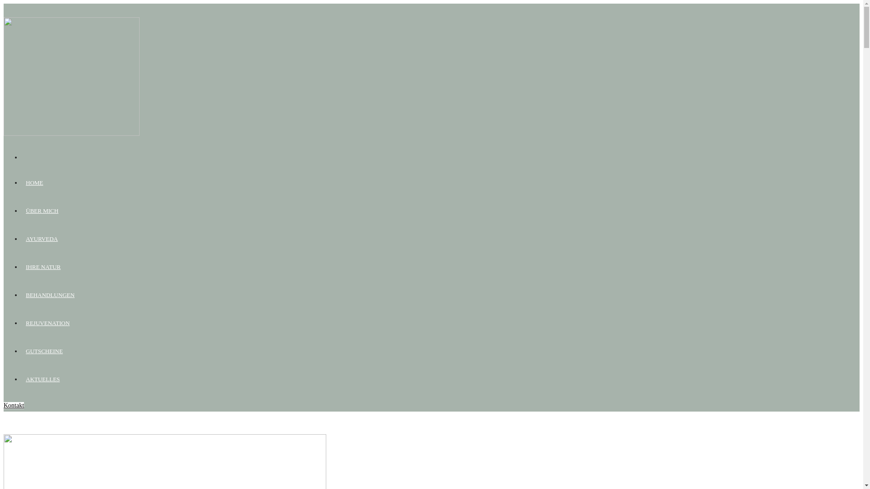  I want to click on BEHANDLUNGEN, so click(50, 295).